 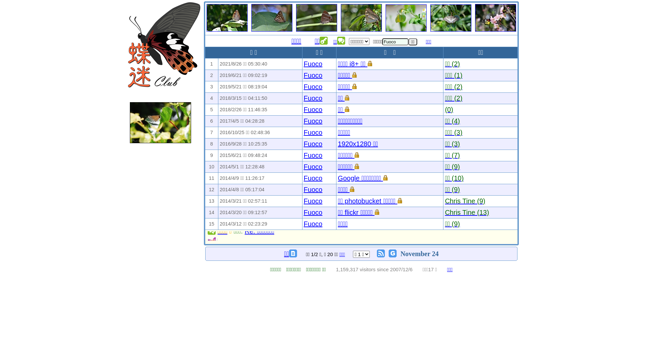 I want to click on Fuoco, so click(x=313, y=98).